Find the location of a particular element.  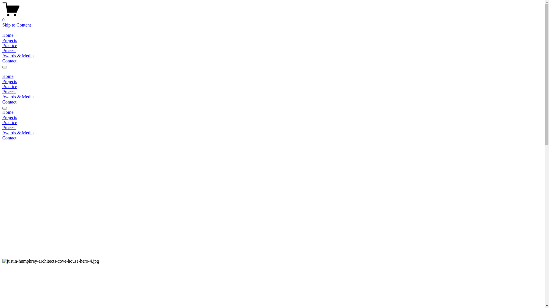

Awards & Media is located at coordinates (18, 97).